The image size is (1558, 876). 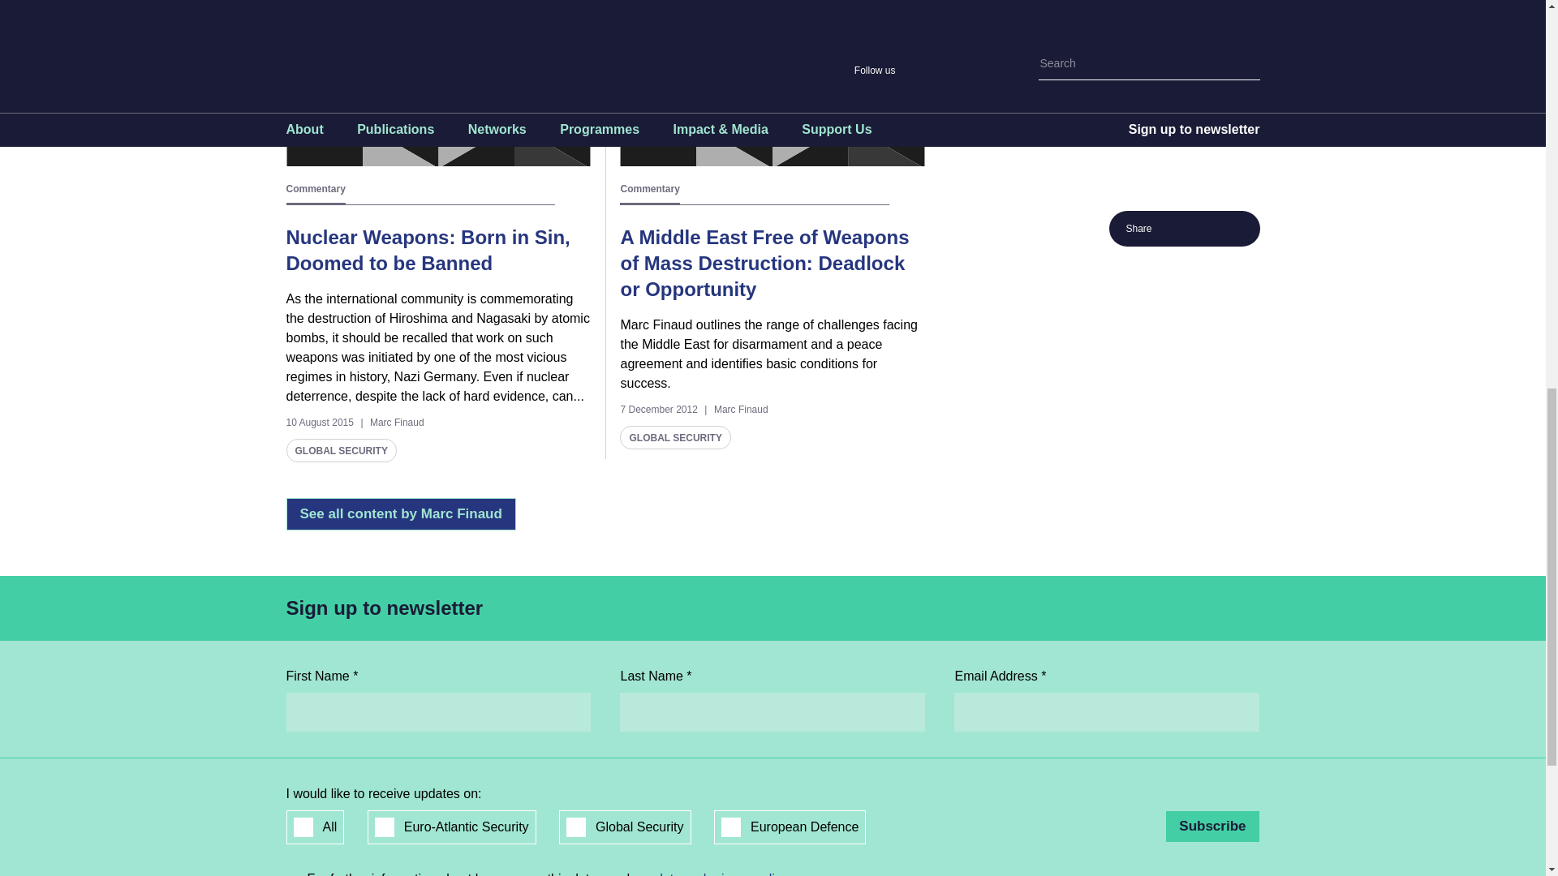 I want to click on Search for posts tagged as: Global Security, so click(x=340, y=451).